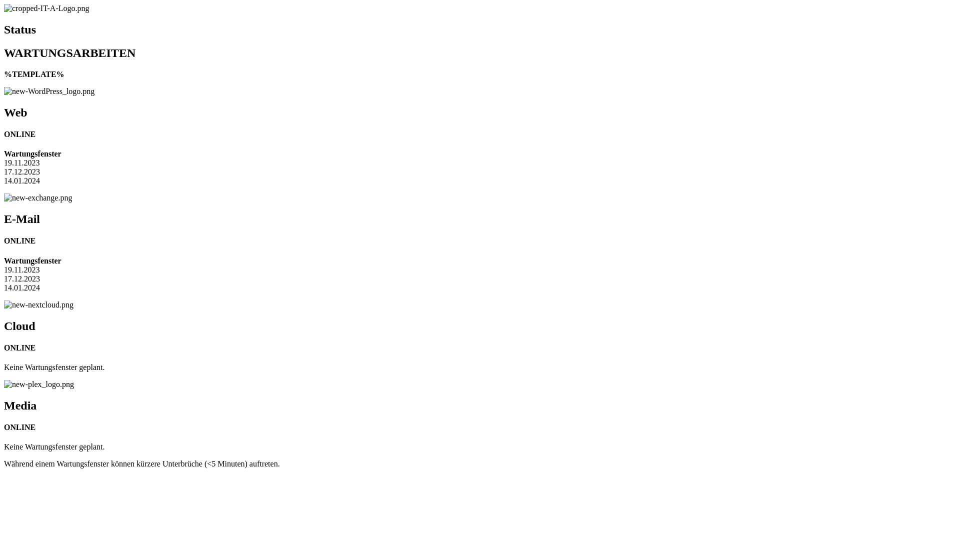 This screenshot has width=960, height=540. Describe the element at coordinates (46, 8) in the screenshot. I see `cropped-IT-A-Logo.png` at that location.